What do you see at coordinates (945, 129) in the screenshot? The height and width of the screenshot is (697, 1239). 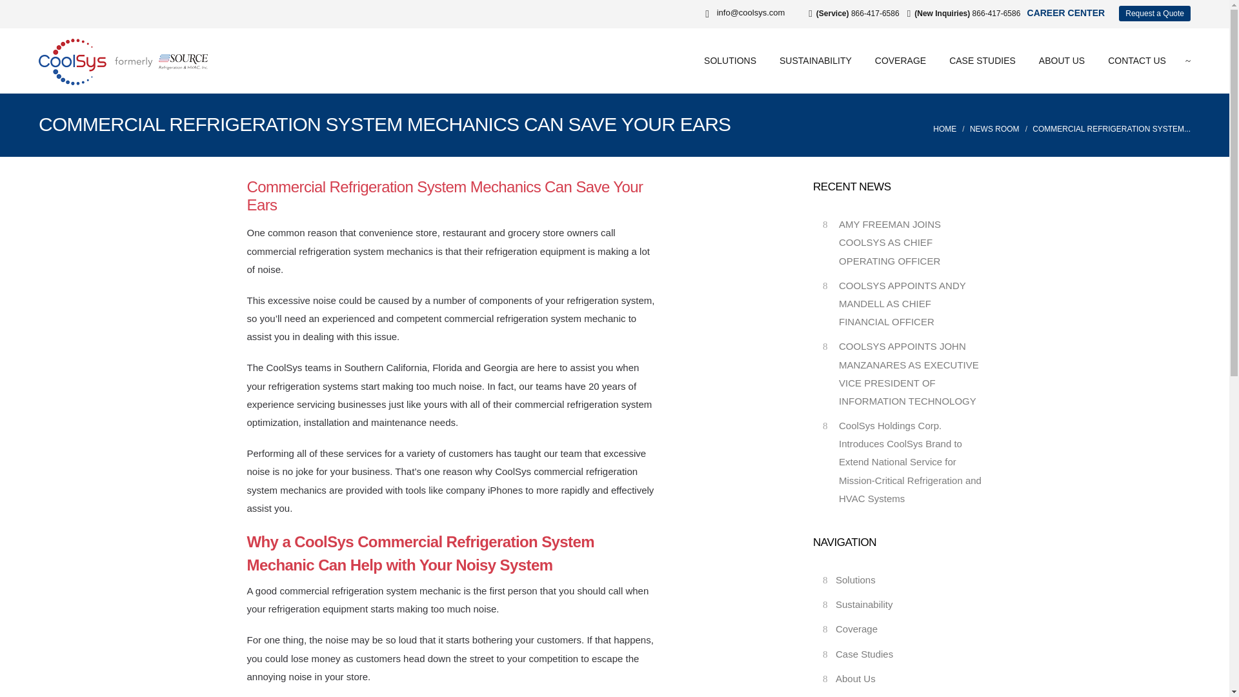 I see `HOME` at bounding box center [945, 129].